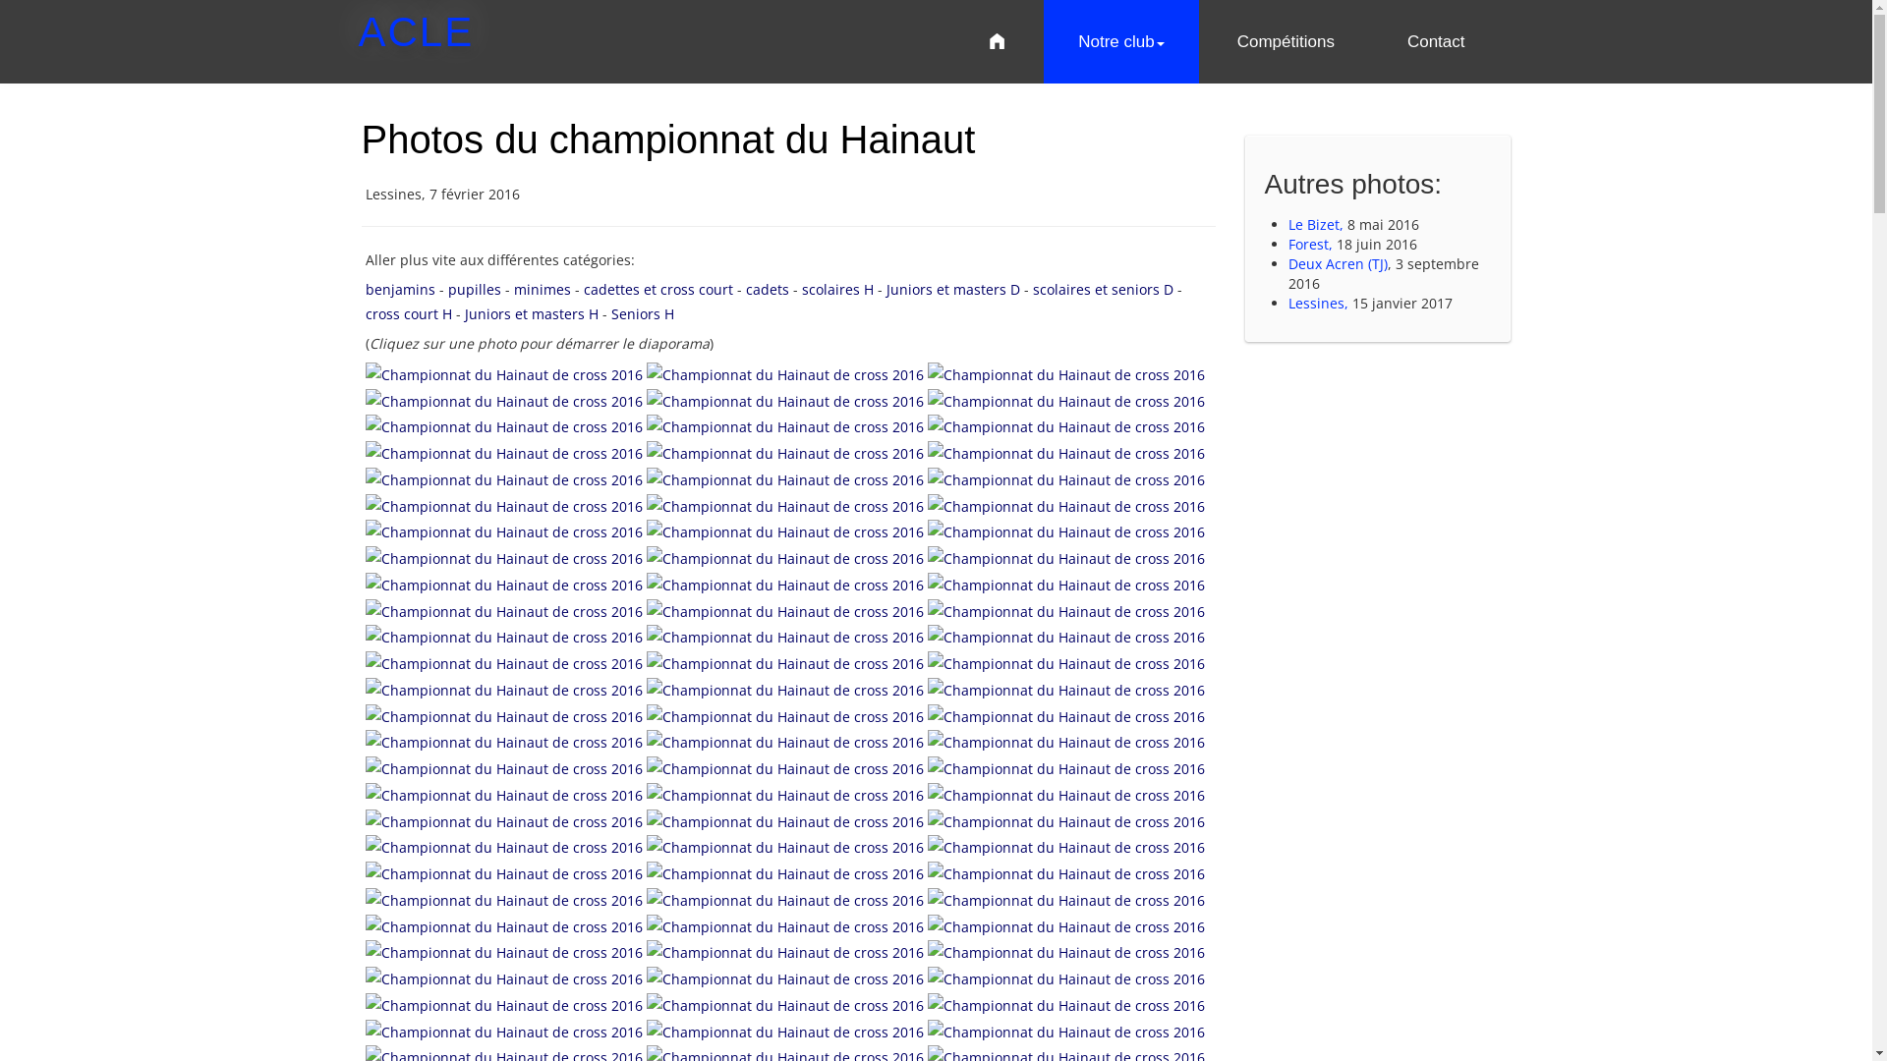 The height and width of the screenshot is (1061, 1887). What do you see at coordinates (1066, 951) in the screenshot?
I see `Championnat du Hainaut de cross 2016` at bounding box center [1066, 951].